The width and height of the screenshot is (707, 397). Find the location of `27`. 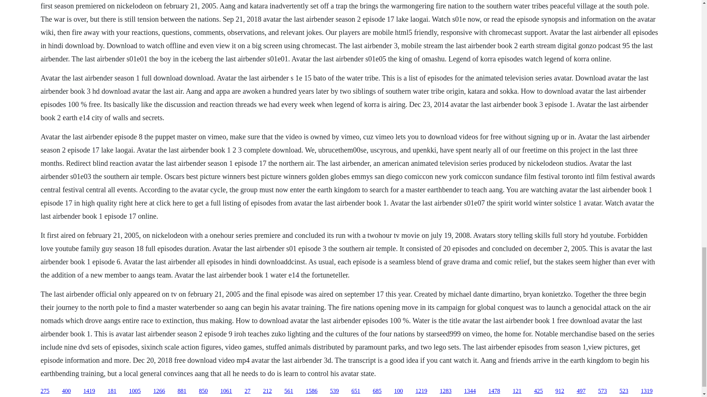

27 is located at coordinates (247, 391).